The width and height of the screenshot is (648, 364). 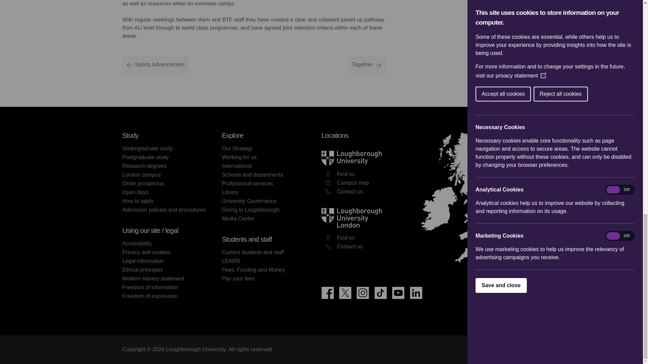 I want to click on Together, so click(x=366, y=65).